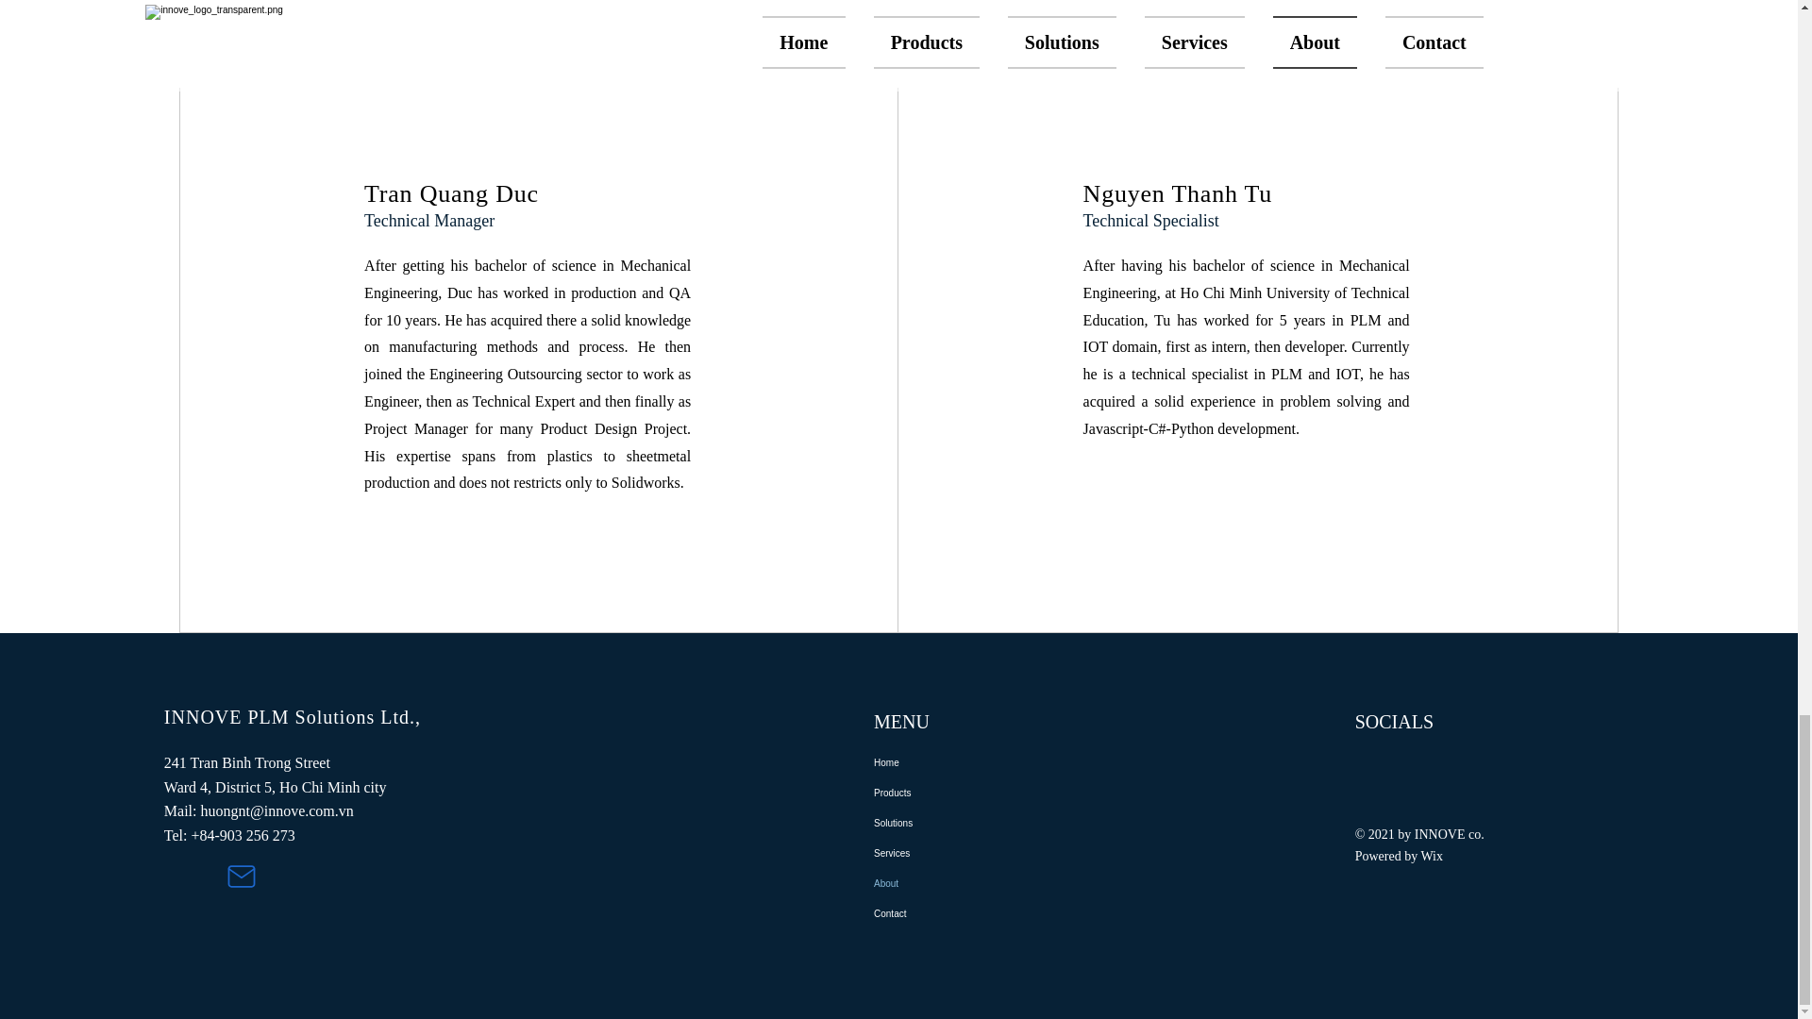 The height and width of the screenshot is (1019, 1812). I want to click on Services, so click(1002, 853).